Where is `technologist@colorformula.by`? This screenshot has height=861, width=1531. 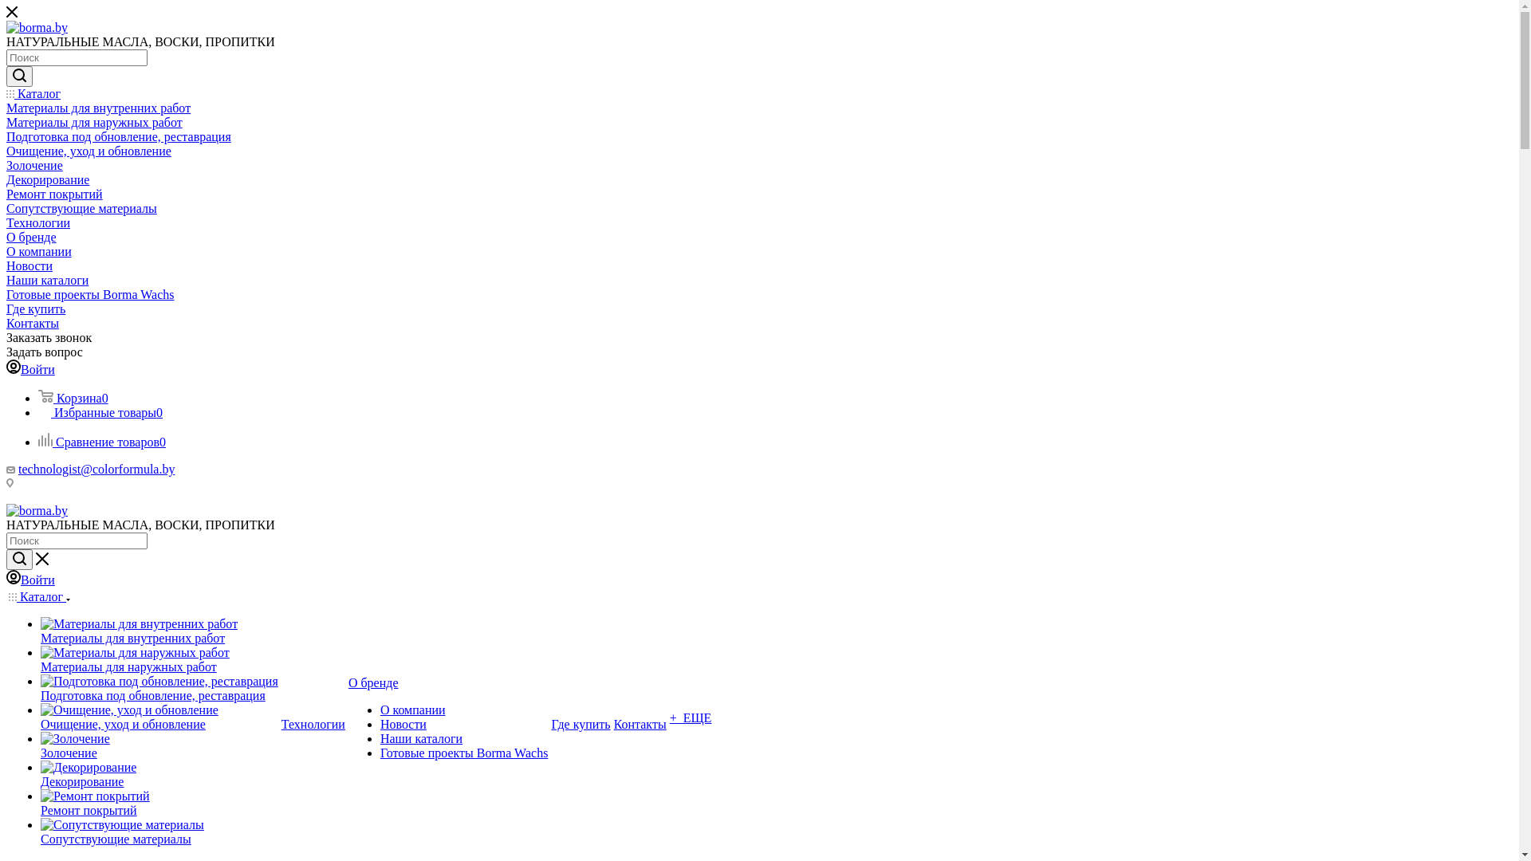
technologist@colorformula.by is located at coordinates (96, 469).